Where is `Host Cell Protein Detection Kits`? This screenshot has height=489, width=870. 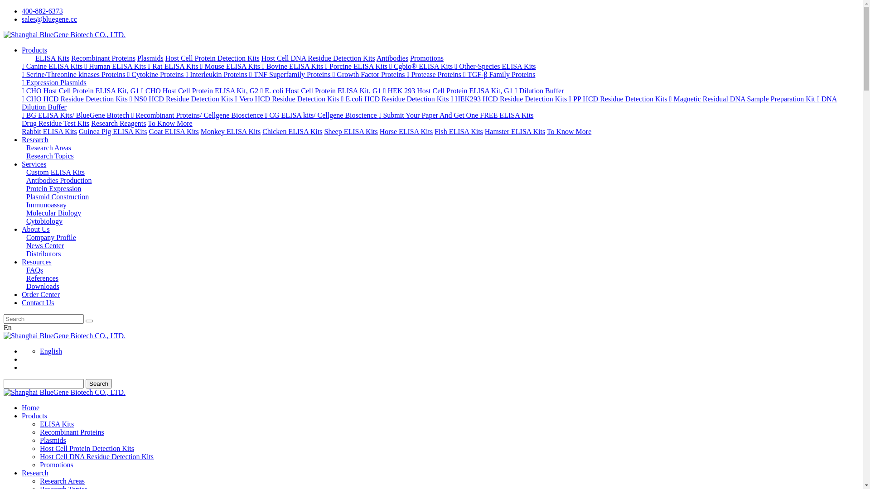
Host Cell Protein Detection Kits is located at coordinates (87, 448).